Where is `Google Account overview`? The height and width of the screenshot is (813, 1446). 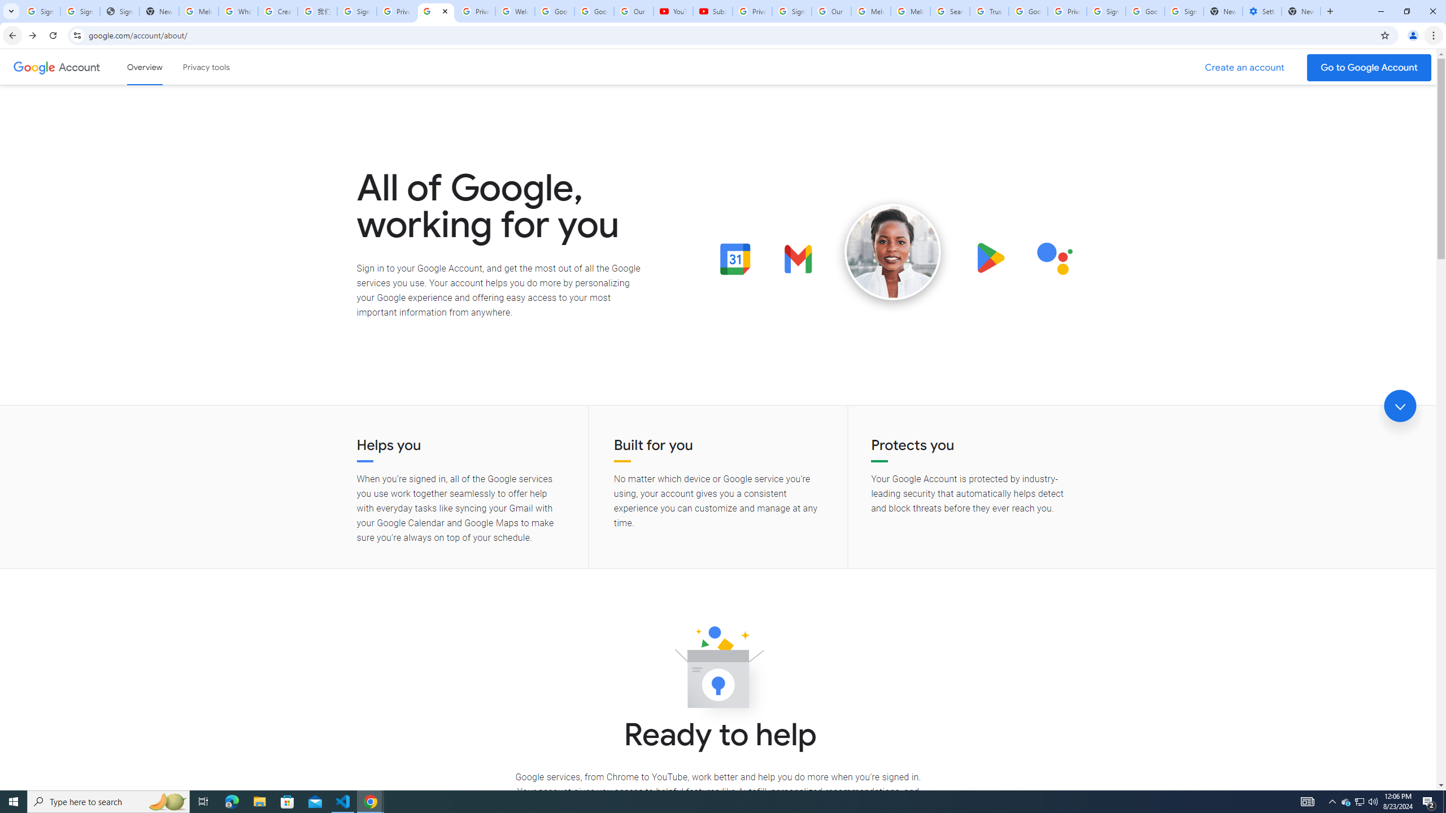
Google Account overview is located at coordinates (145, 67).